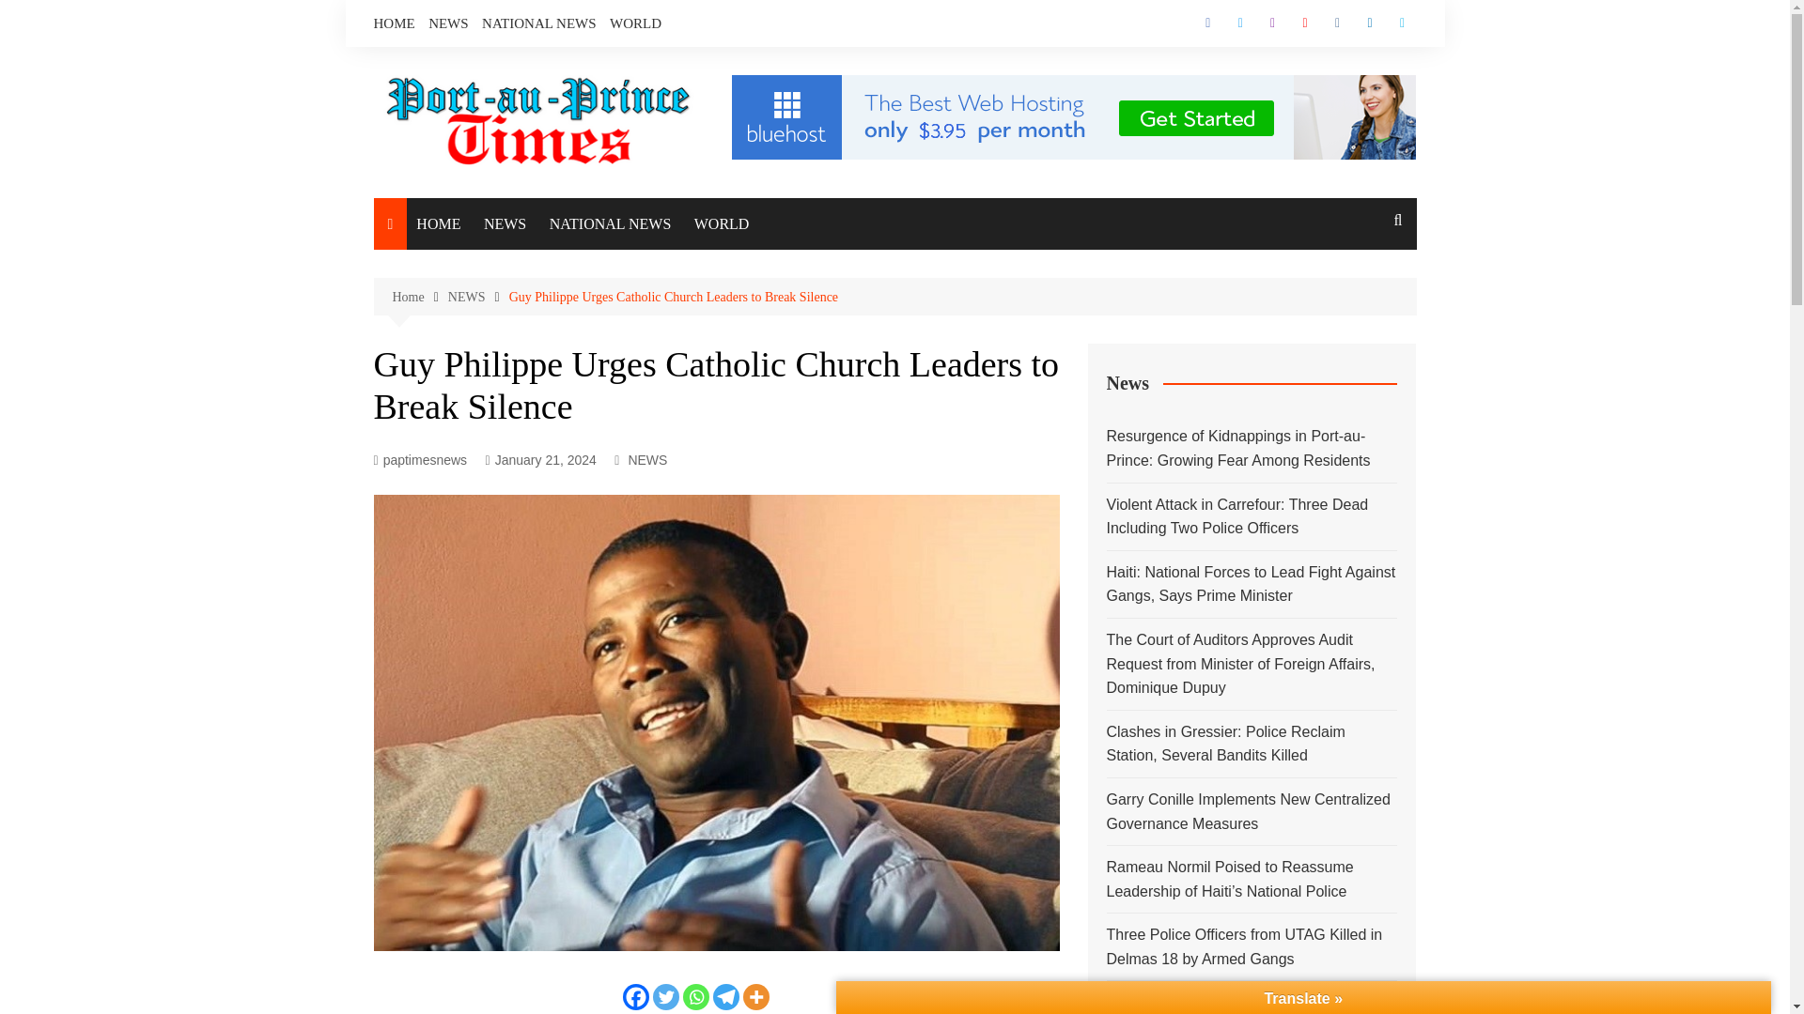  What do you see at coordinates (394, 23) in the screenshot?
I see `HOME` at bounding box center [394, 23].